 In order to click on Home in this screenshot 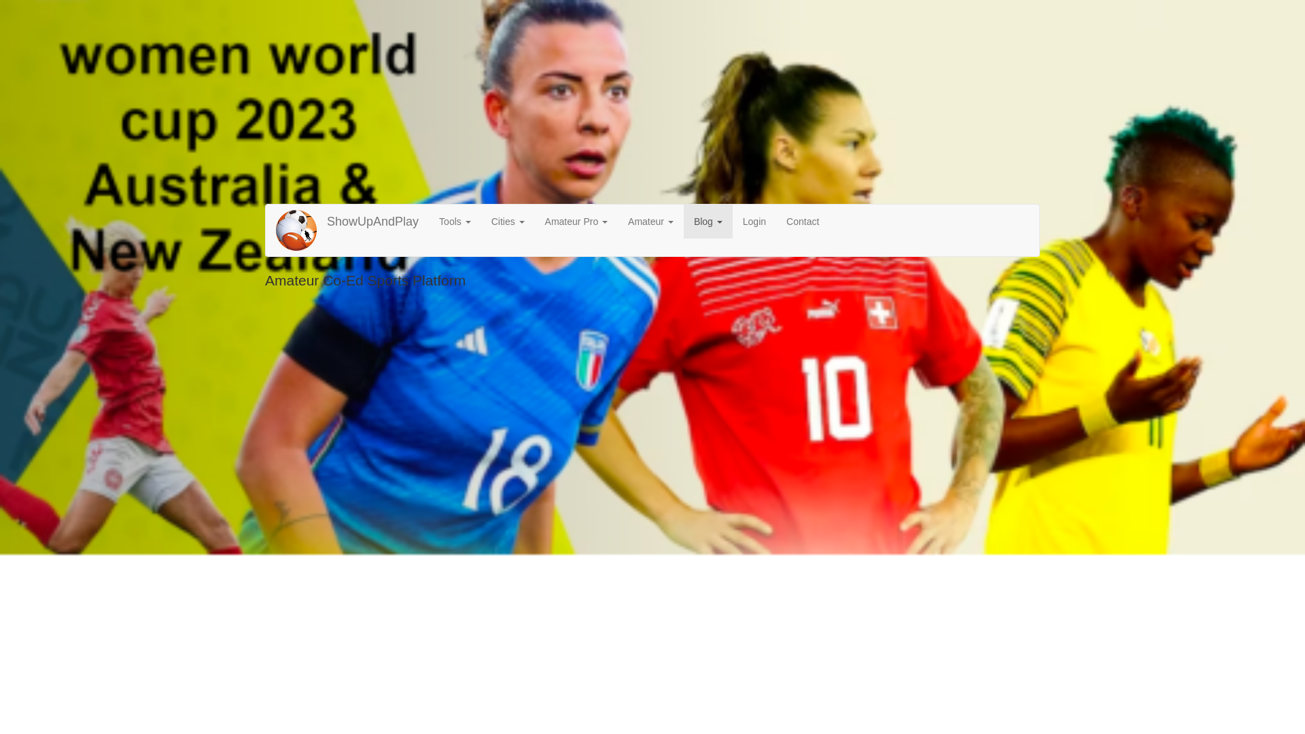, I will do `click(372, 222)`.